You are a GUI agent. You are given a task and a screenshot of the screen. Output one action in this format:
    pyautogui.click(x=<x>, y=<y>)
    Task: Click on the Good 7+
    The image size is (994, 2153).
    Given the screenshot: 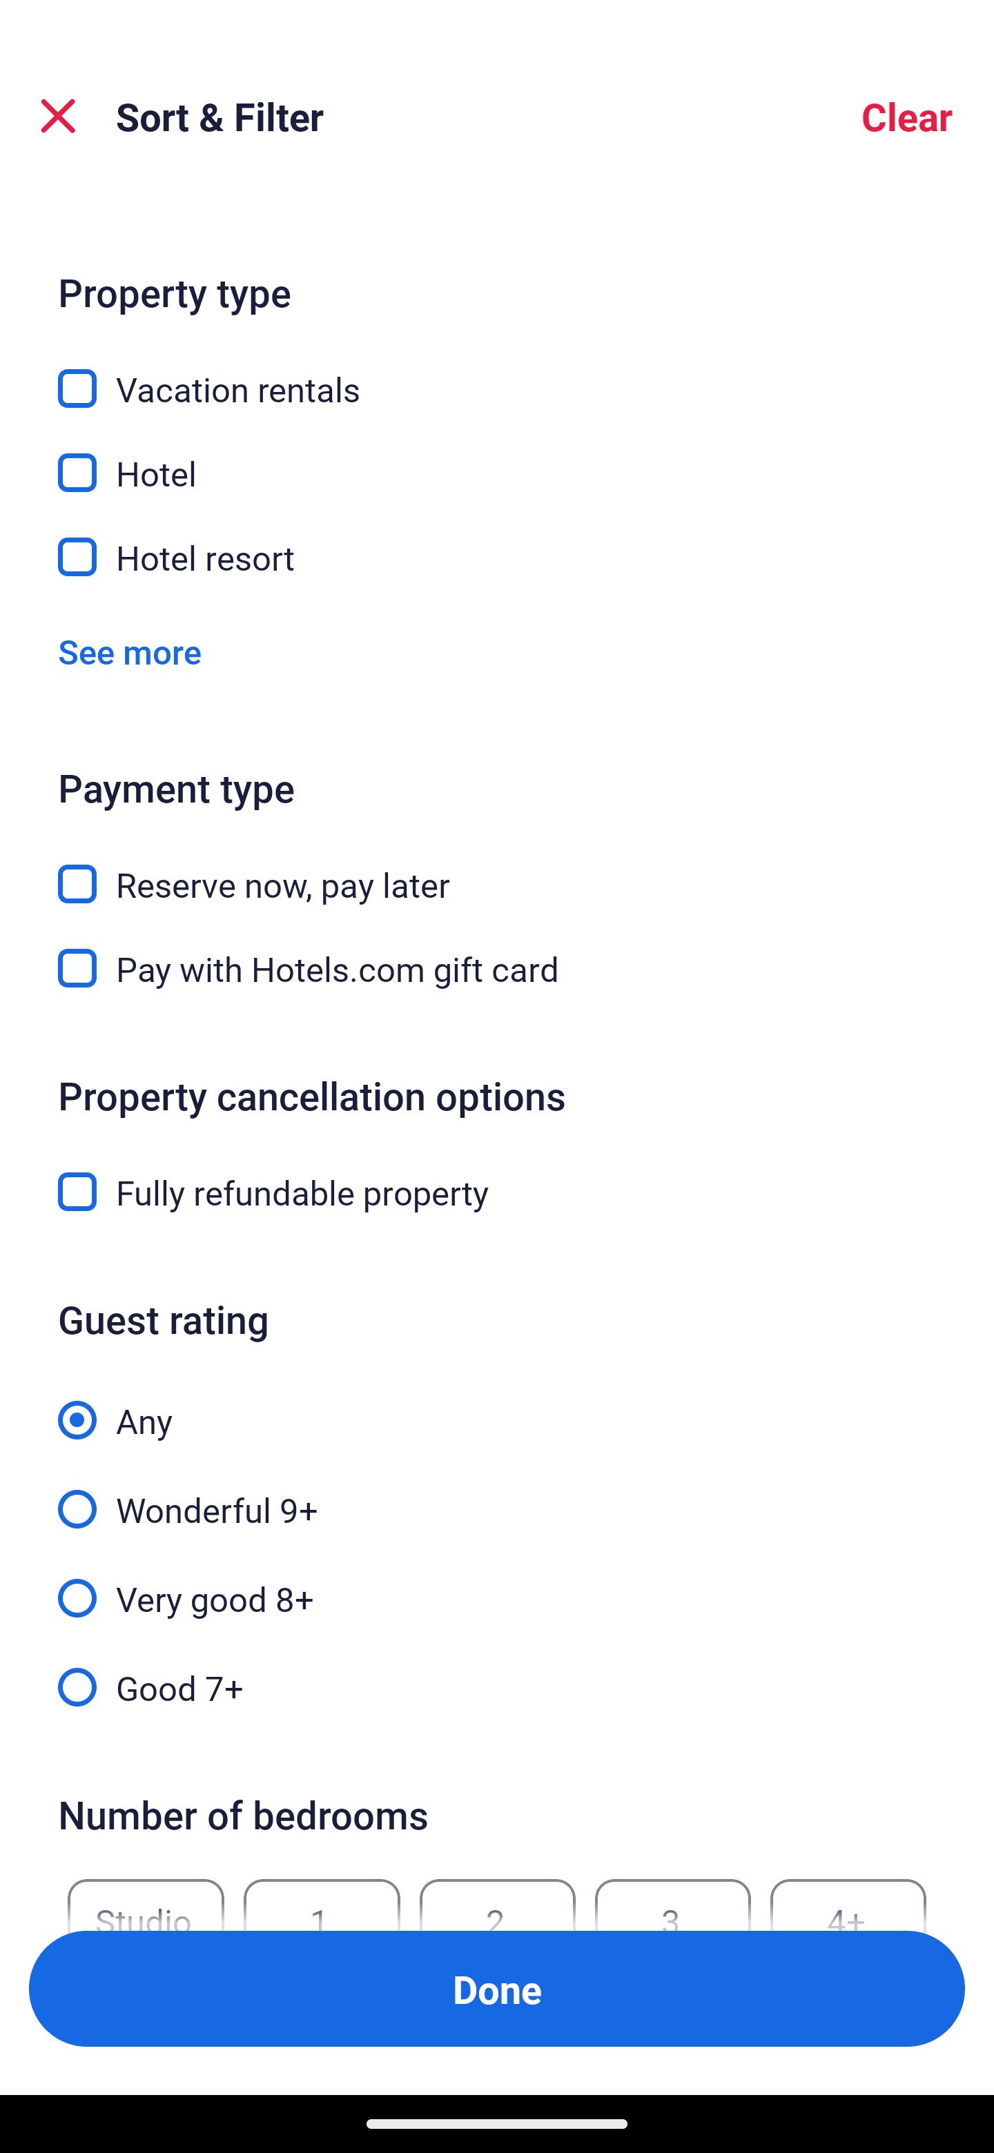 What is the action you would take?
    pyautogui.click(x=497, y=1685)
    